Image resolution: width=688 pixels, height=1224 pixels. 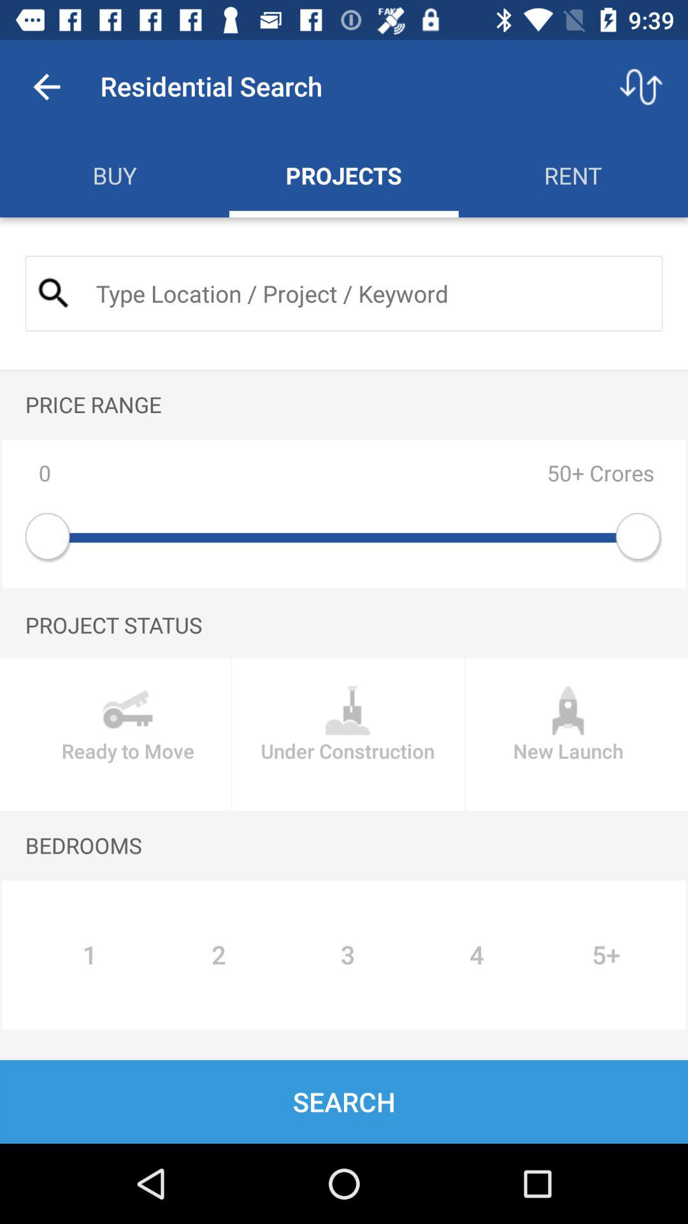 What do you see at coordinates (127, 734) in the screenshot?
I see `launch the ready to move` at bounding box center [127, 734].